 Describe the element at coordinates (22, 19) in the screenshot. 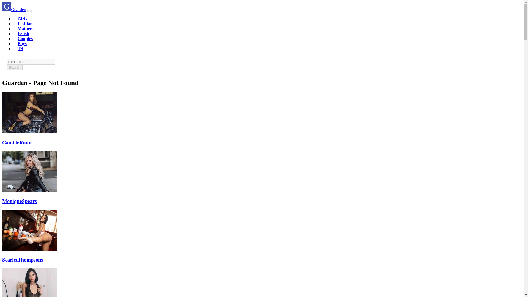

I see `Girls` at that location.